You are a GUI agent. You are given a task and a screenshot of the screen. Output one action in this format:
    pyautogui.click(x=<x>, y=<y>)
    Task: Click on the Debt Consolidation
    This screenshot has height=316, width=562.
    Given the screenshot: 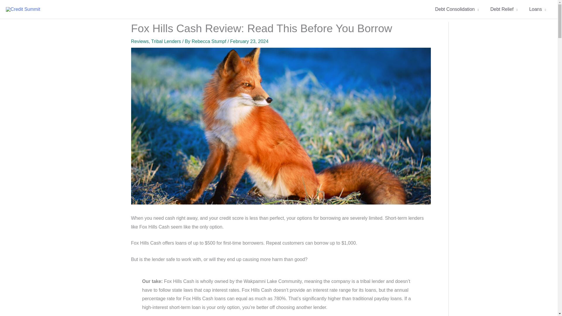 What is the action you would take?
    pyautogui.click(x=457, y=9)
    